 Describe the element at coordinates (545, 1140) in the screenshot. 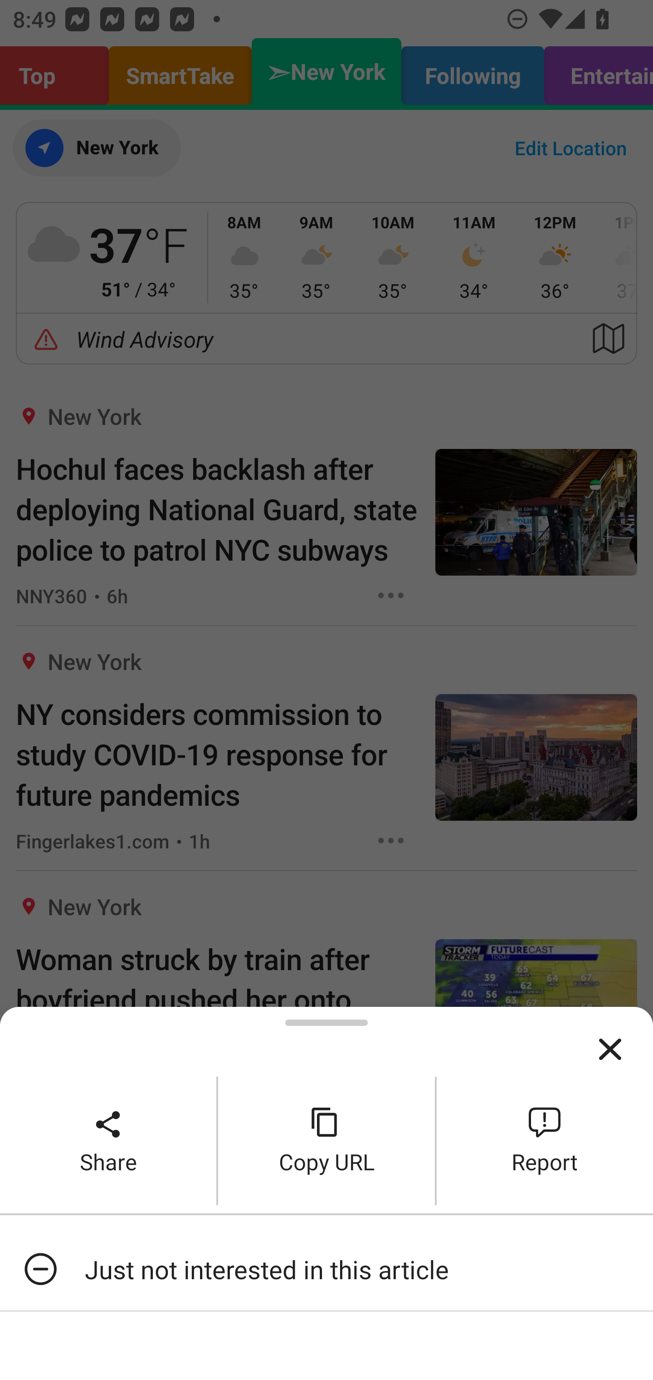

I see `Report` at that location.